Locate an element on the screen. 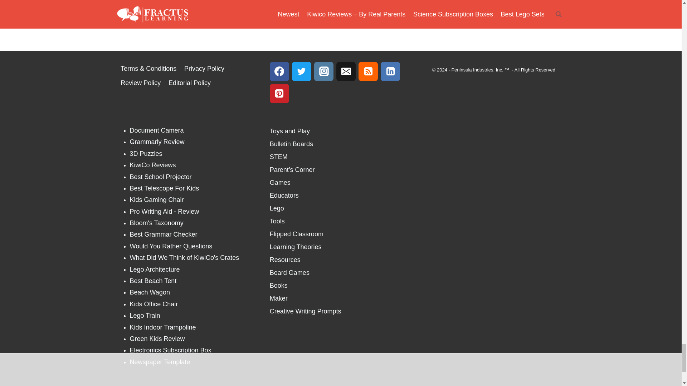 The height and width of the screenshot is (386, 687). best document camera is located at coordinates (156, 130).